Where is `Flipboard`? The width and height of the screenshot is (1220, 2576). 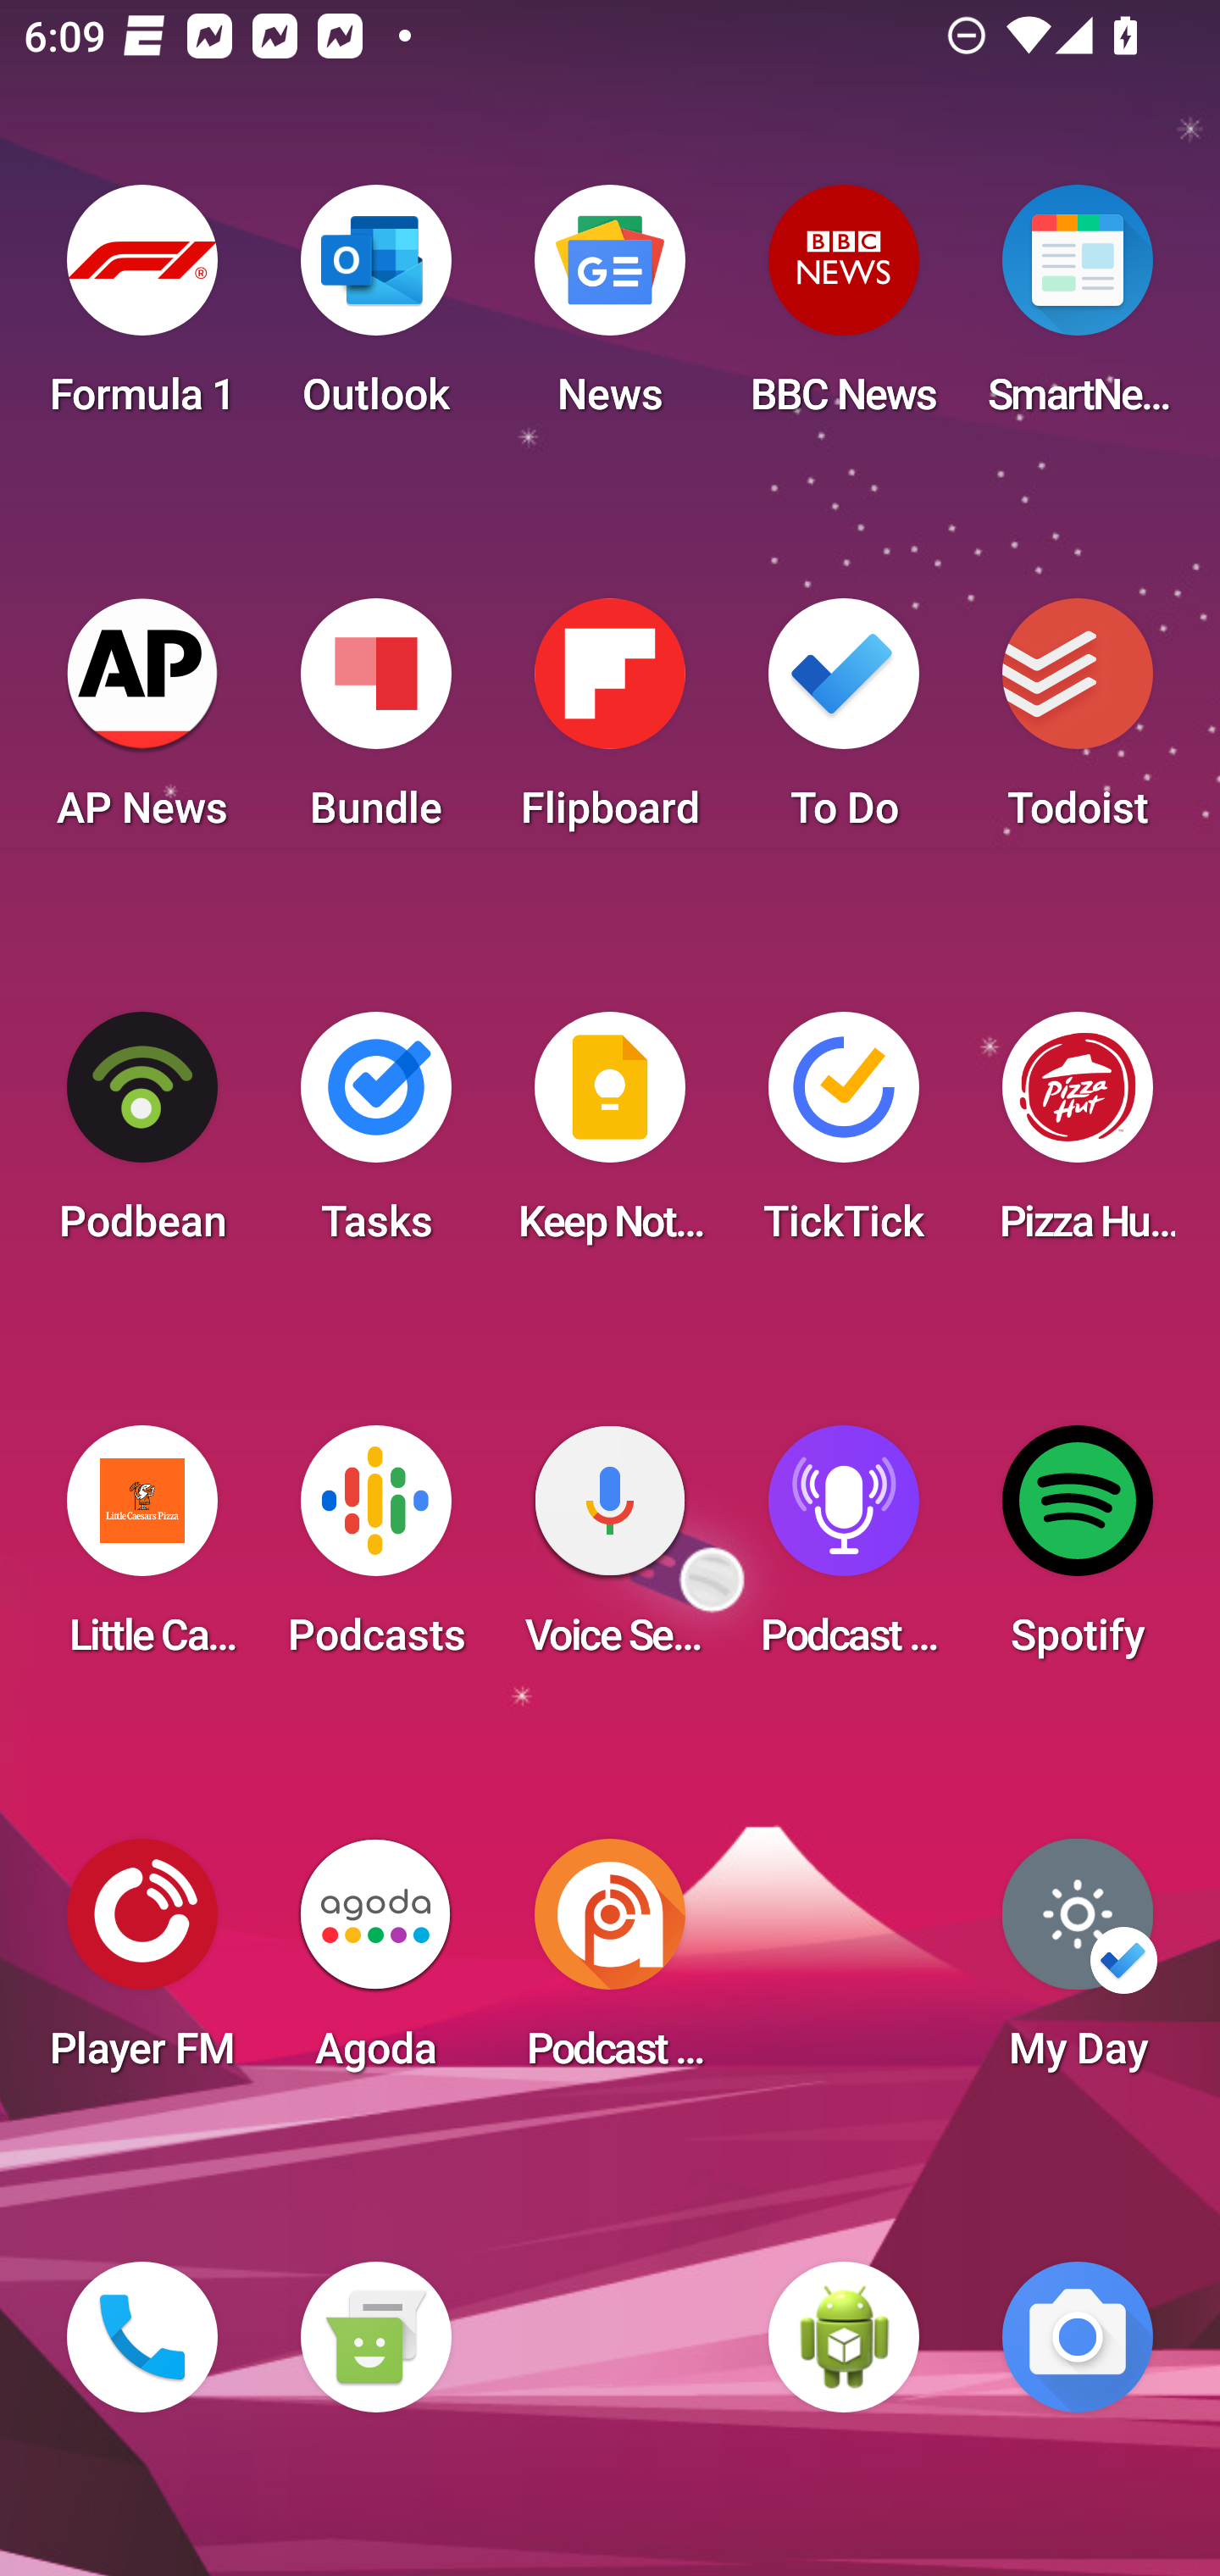 Flipboard is located at coordinates (610, 724).